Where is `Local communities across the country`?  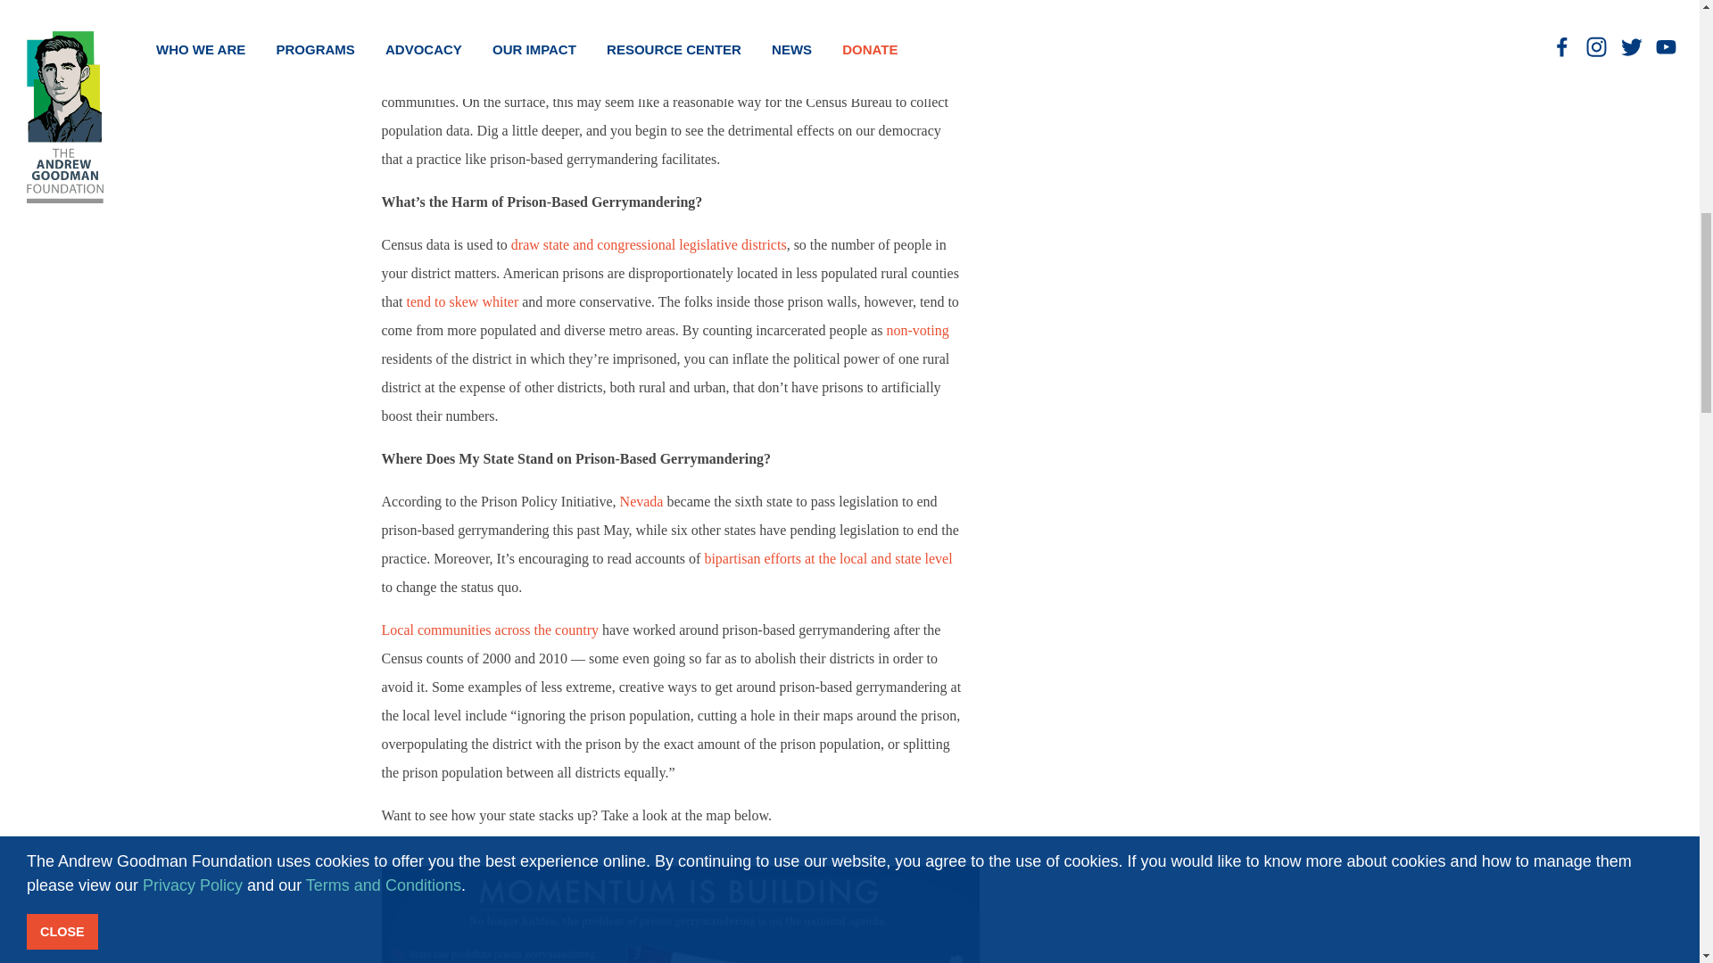
Local communities across the country is located at coordinates (490, 630).